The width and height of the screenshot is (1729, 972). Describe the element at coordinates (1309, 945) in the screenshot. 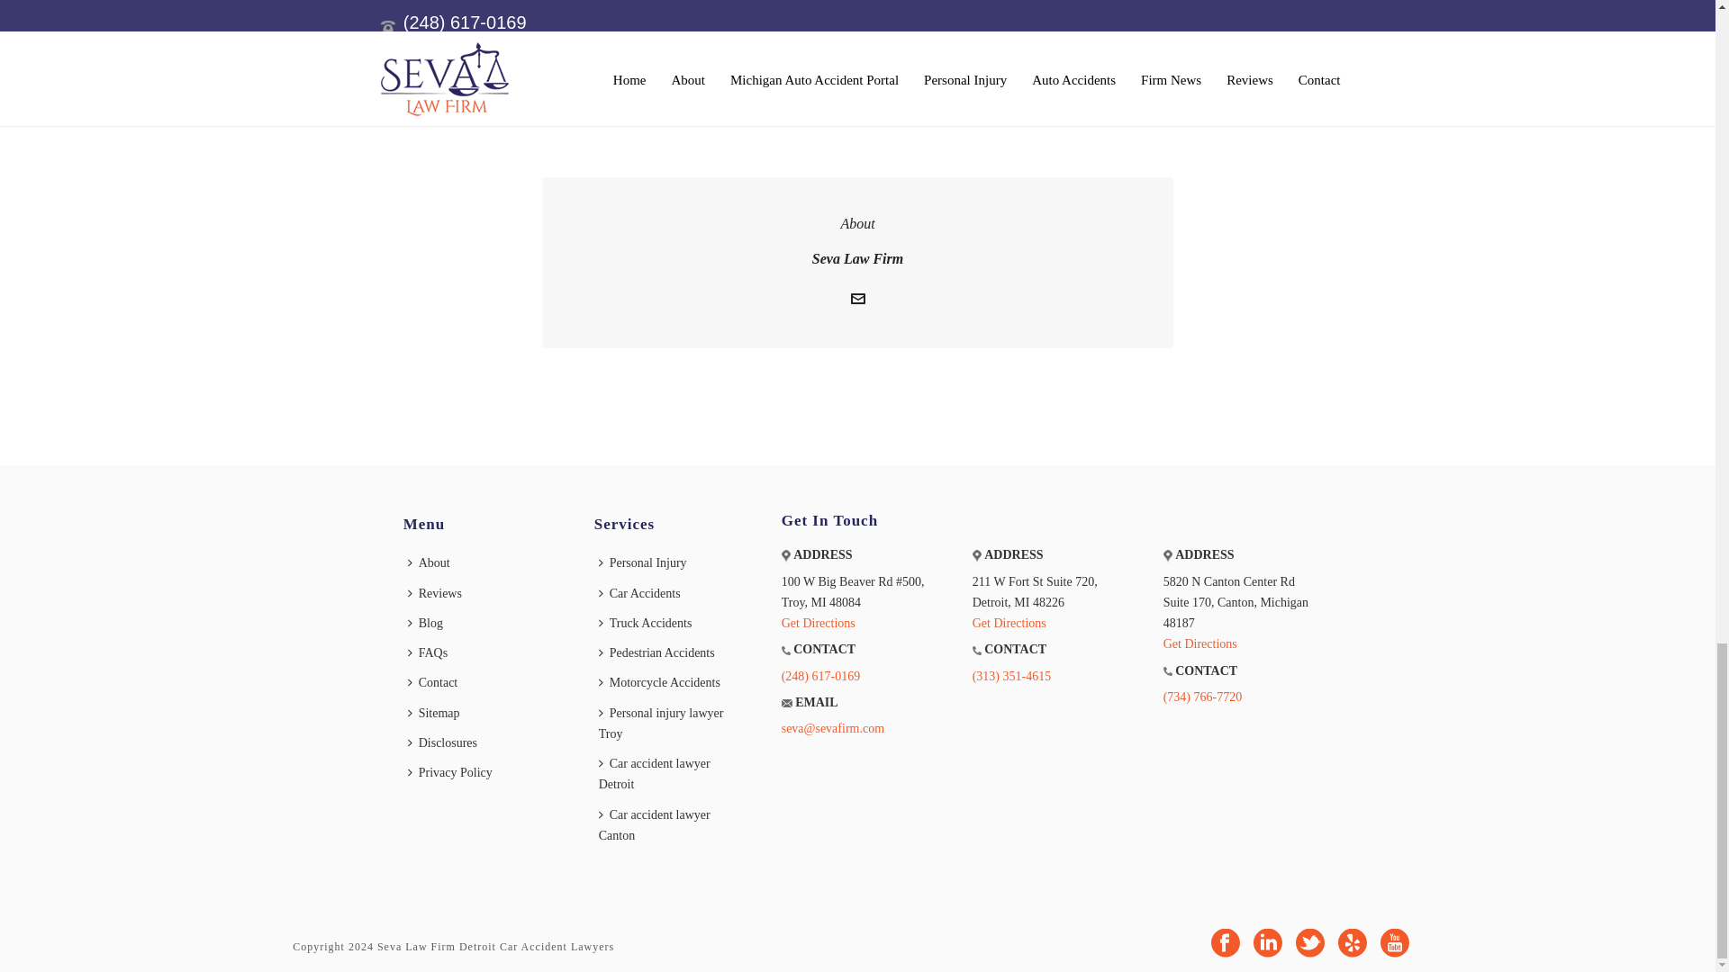

I see ` twitter` at that location.